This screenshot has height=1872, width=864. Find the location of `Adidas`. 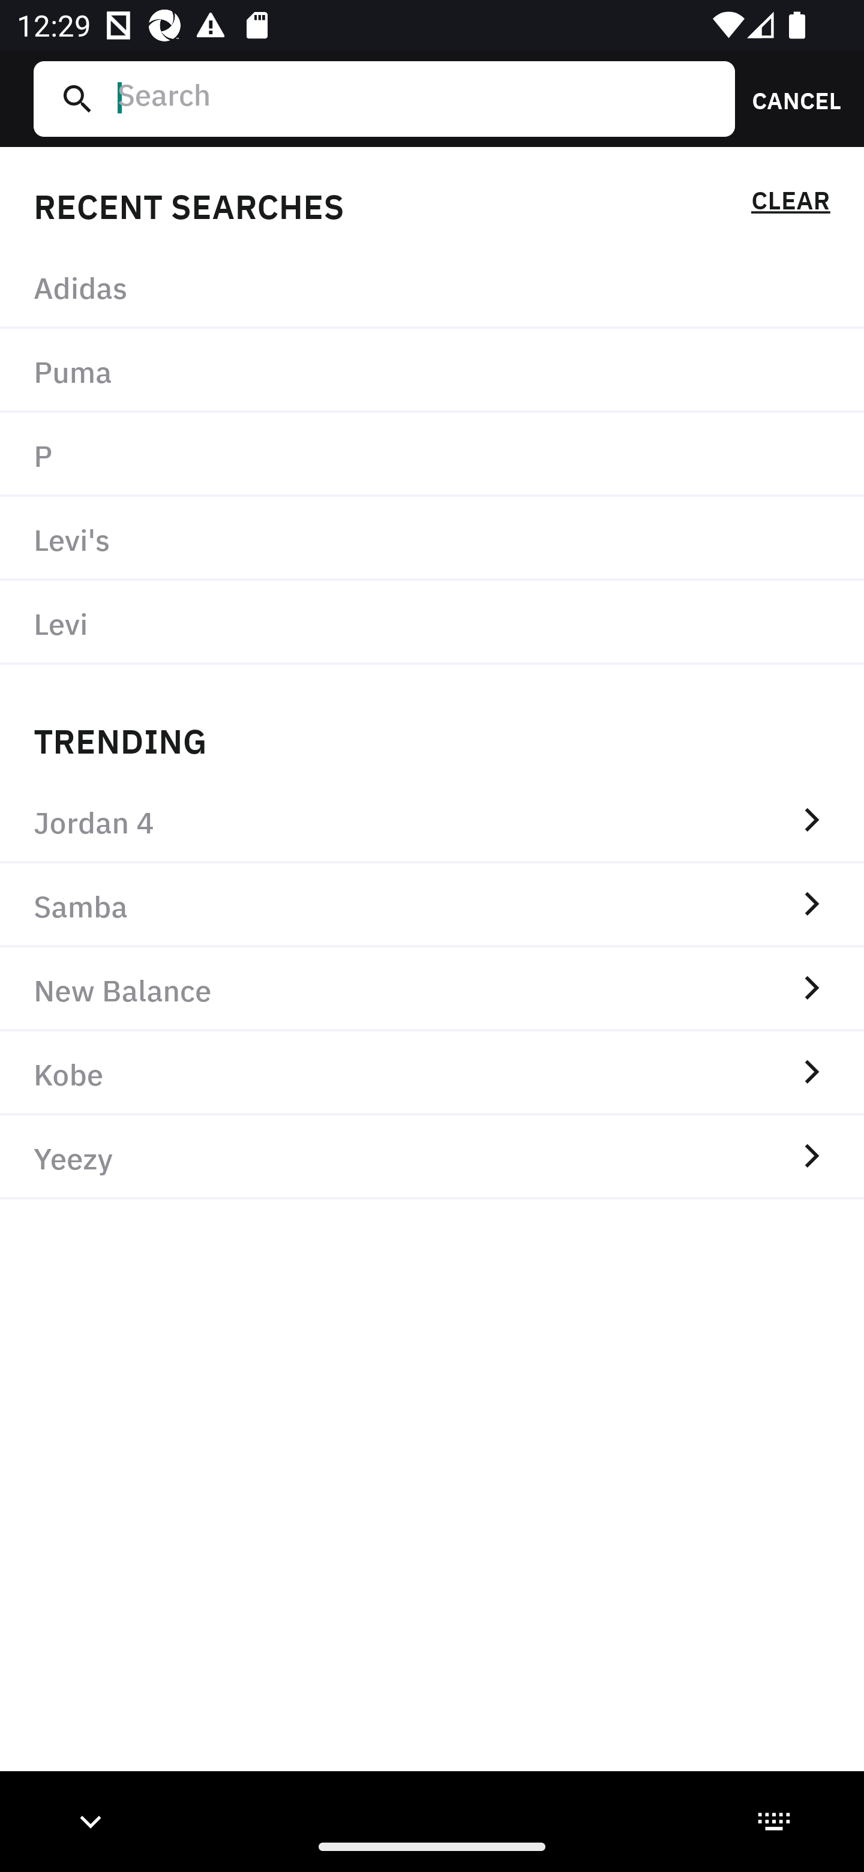

Adidas is located at coordinates (432, 287).